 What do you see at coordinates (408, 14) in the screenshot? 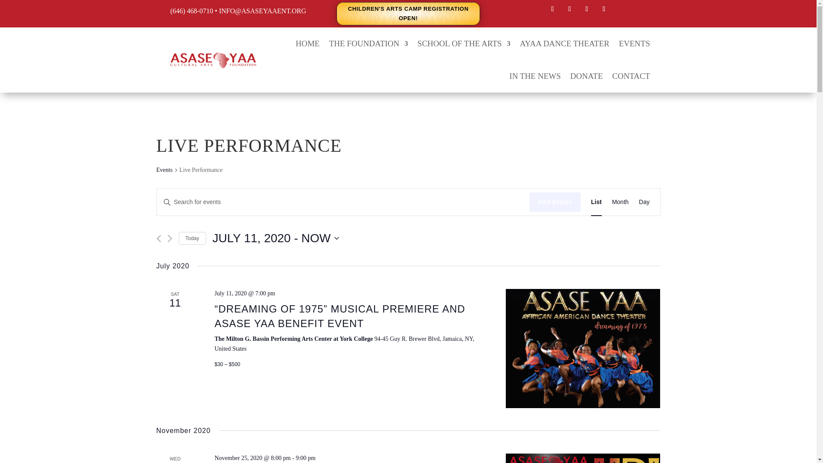
I see `CHILDREN'S ARTS CAMP REGISTRATION OPEN!` at bounding box center [408, 14].